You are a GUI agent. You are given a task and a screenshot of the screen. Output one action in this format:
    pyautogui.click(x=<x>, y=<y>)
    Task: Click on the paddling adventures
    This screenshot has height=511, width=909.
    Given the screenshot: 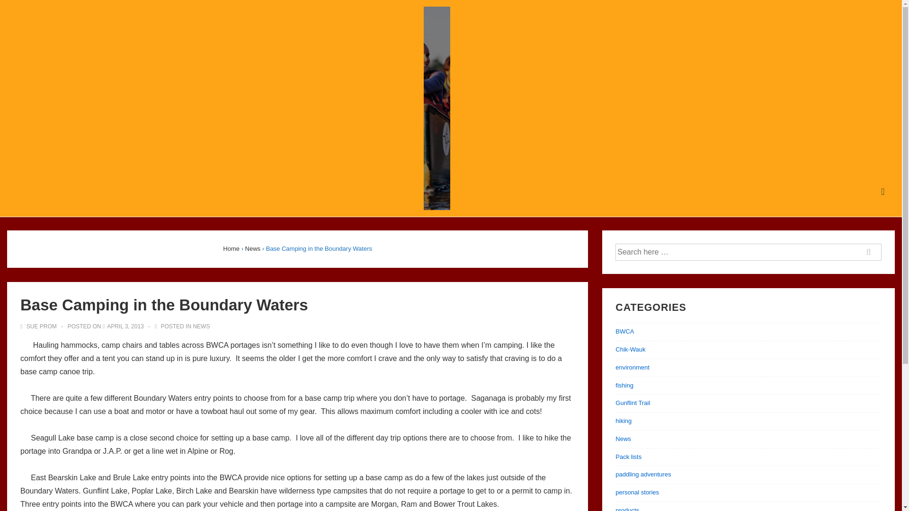 What is the action you would take?
    pyautogui.click(x=643, y=474)
    